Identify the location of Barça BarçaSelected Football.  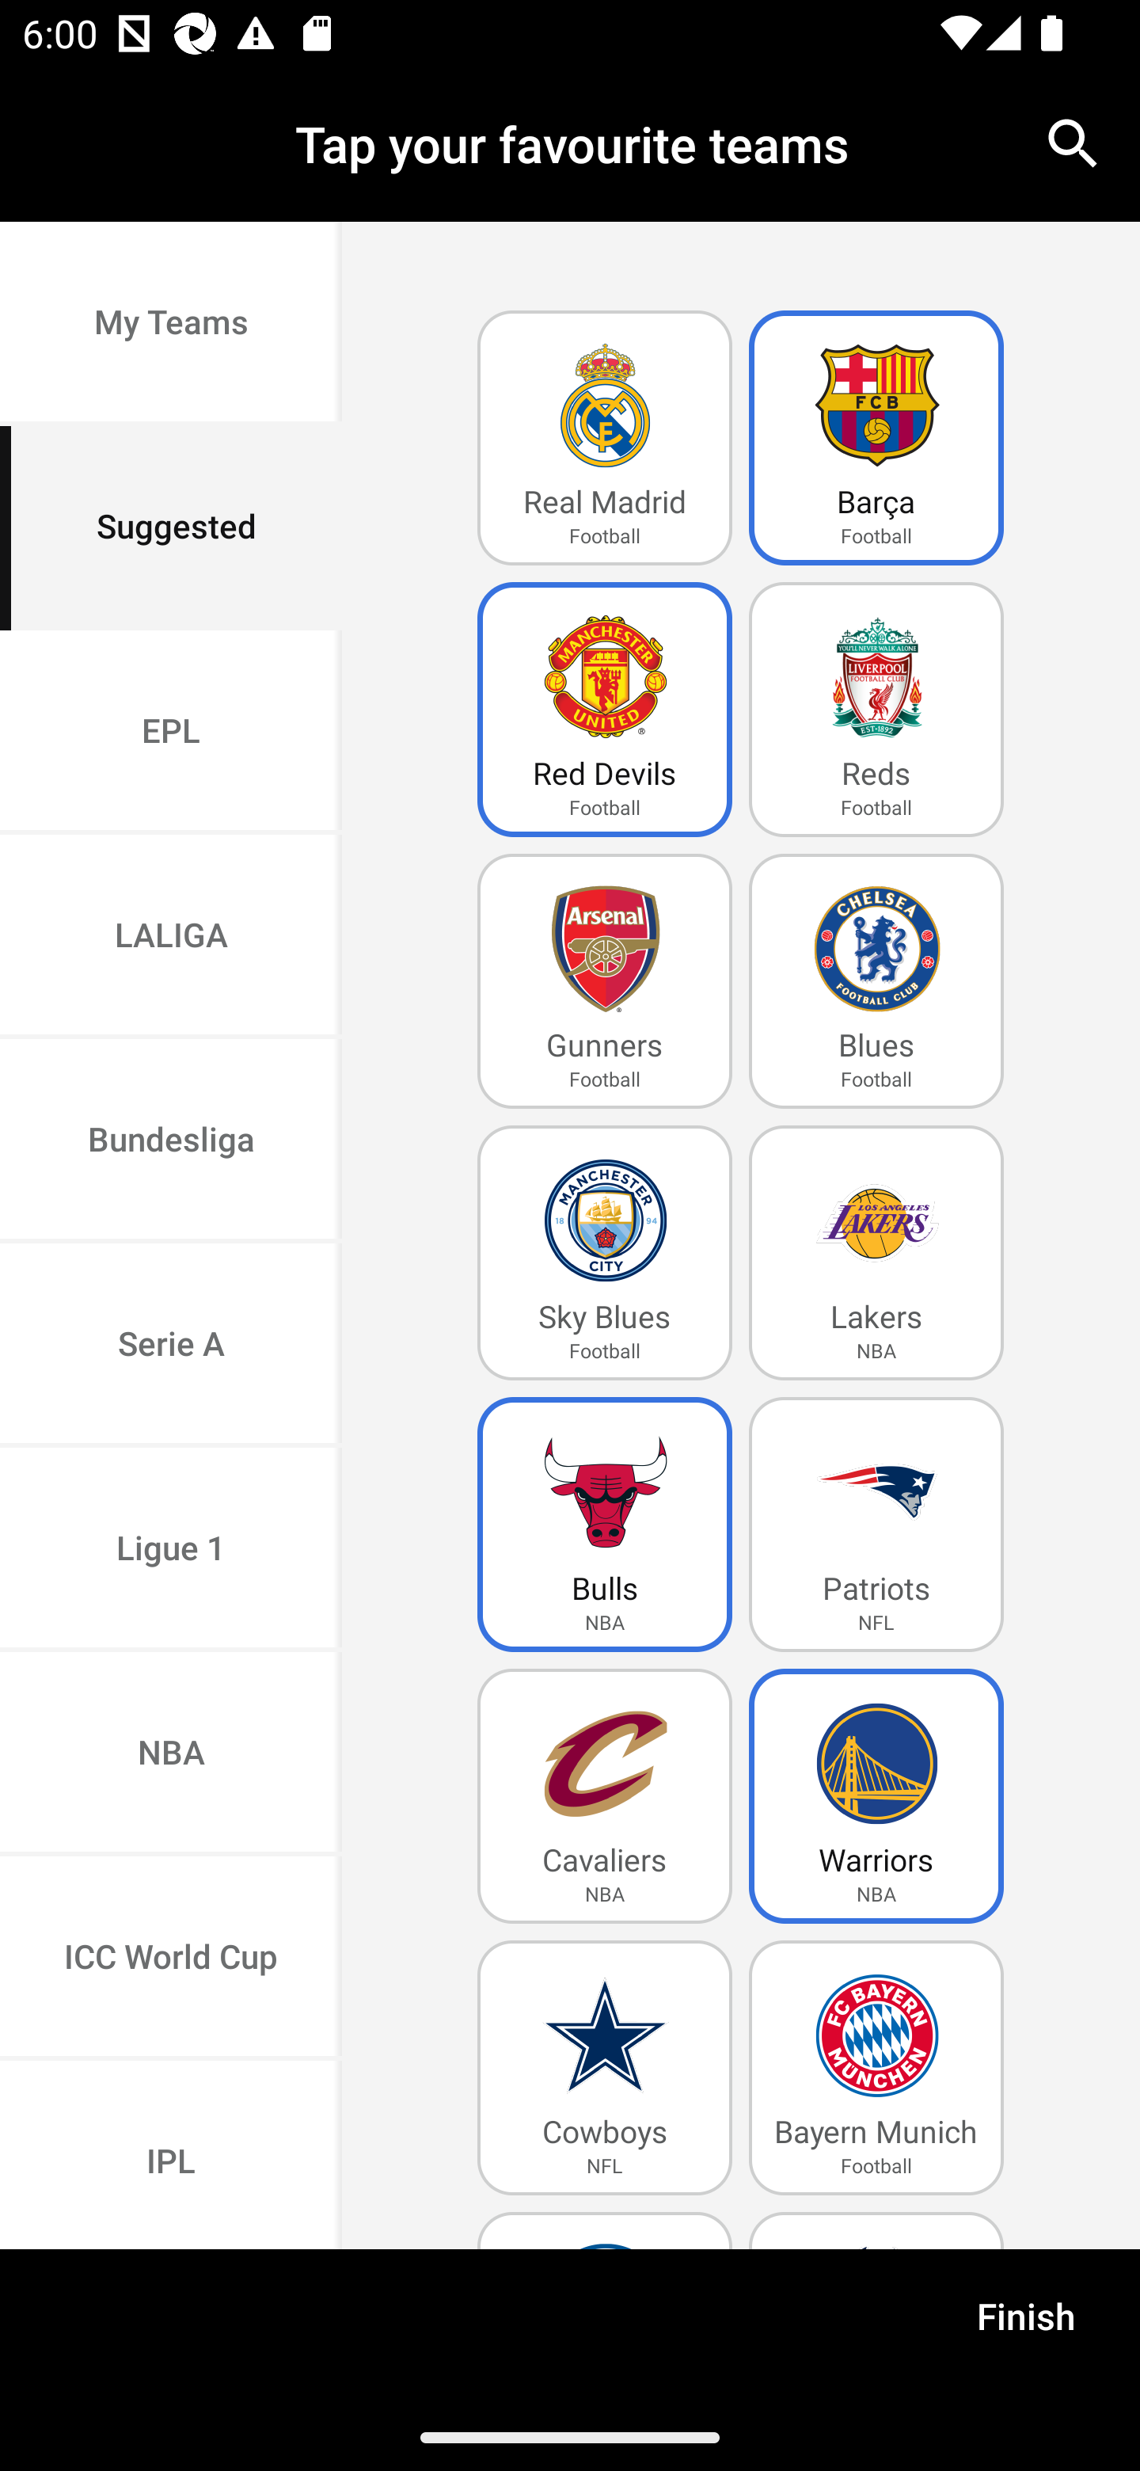
(876, 439).